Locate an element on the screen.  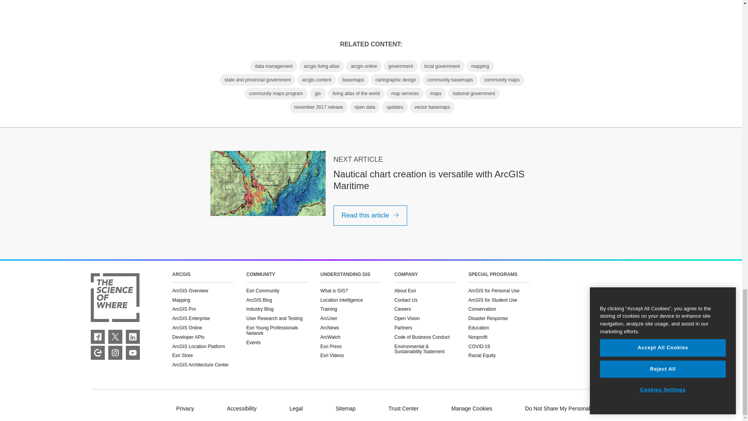
LinkedInLinkedIn is located at coordinates (132, 337).